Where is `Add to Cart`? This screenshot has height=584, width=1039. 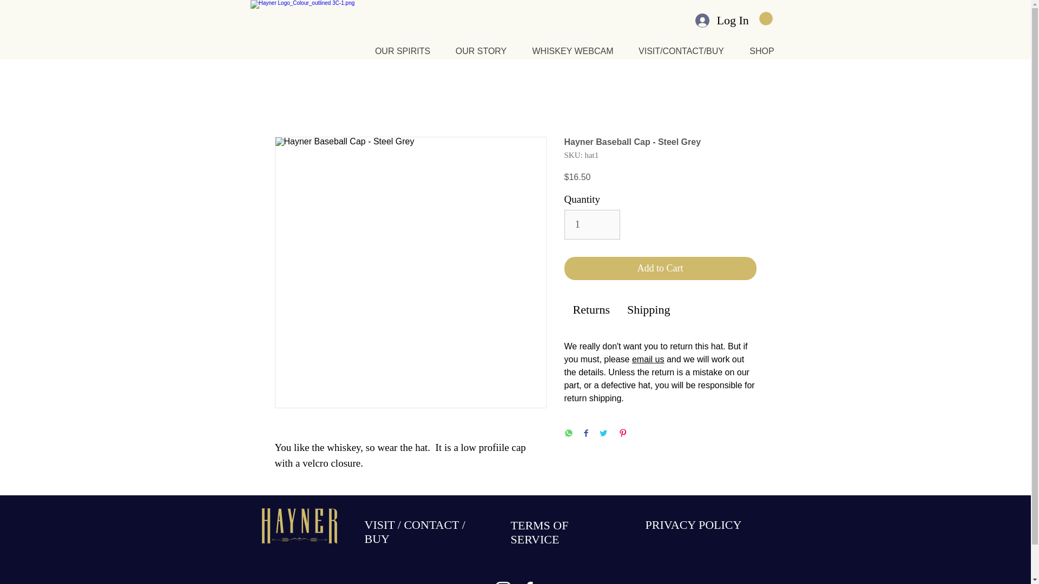
Add to Cart is located at coordinates (660, 268).